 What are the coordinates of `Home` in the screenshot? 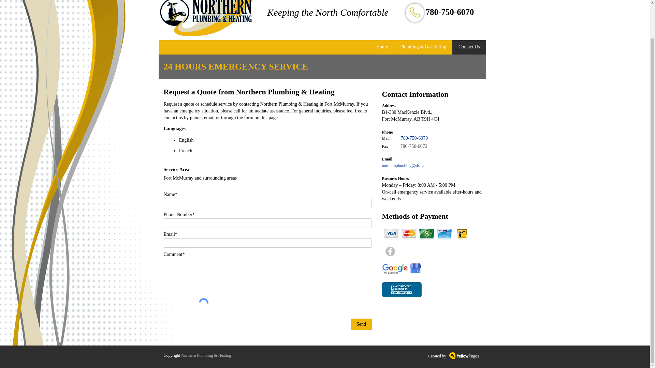 It's located at (382, 47).